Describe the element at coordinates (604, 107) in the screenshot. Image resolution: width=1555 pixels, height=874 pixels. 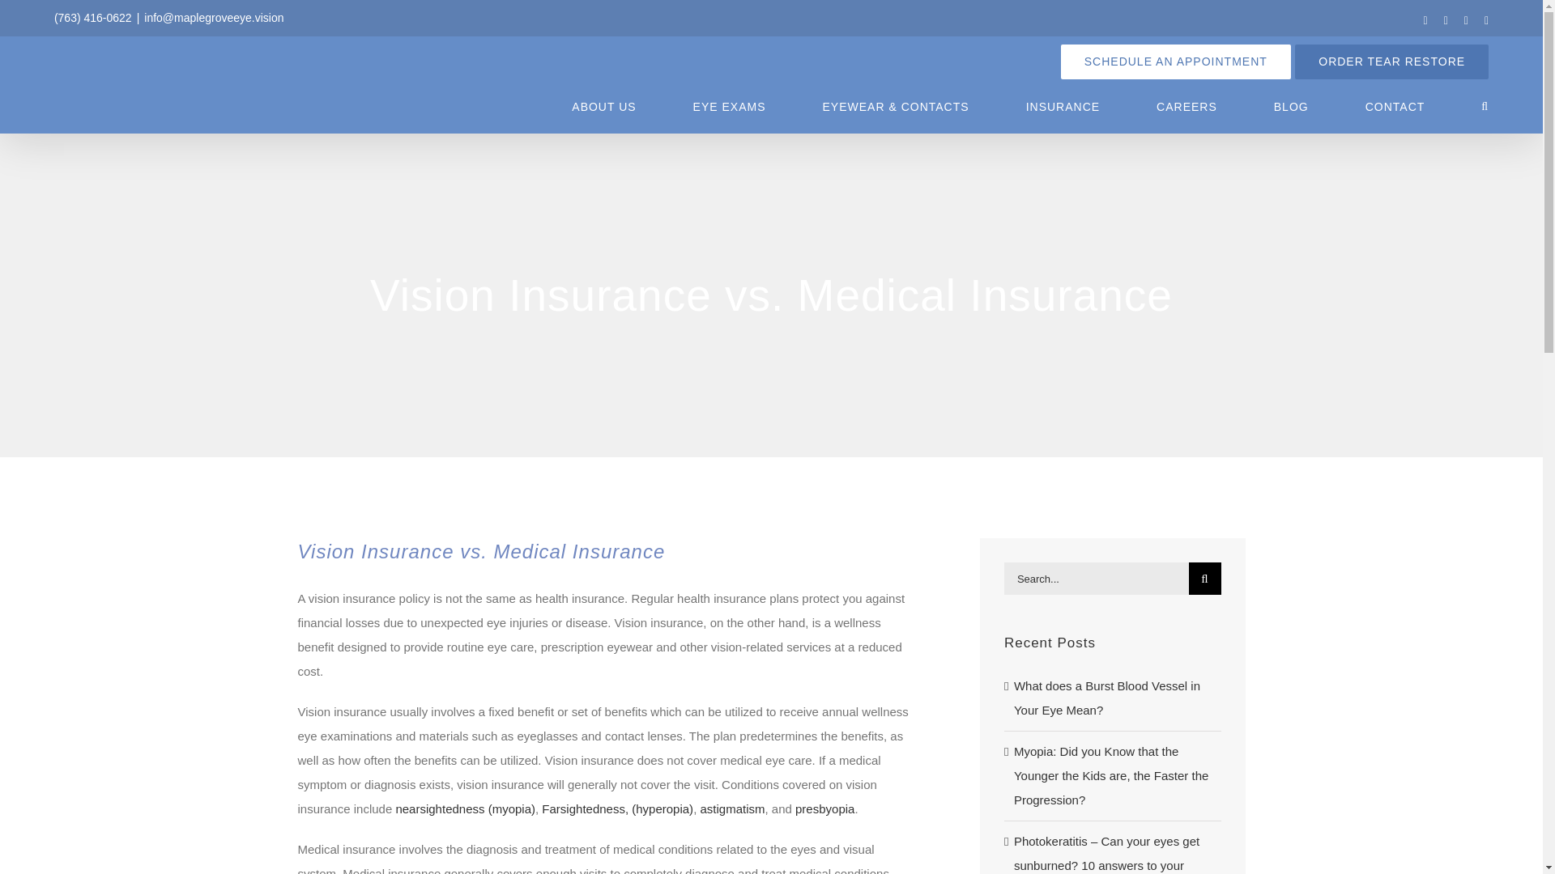
I see `ABOUT US` at that location.